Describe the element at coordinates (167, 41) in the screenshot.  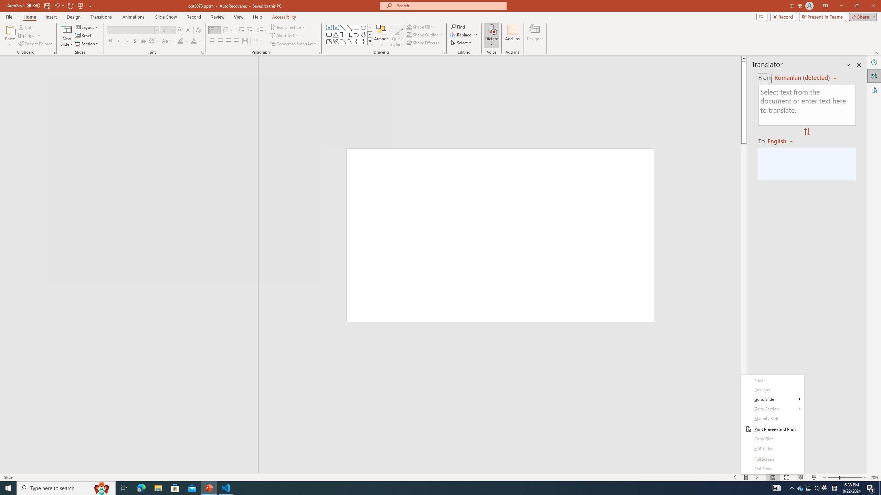
I see `Change Case` at that location.